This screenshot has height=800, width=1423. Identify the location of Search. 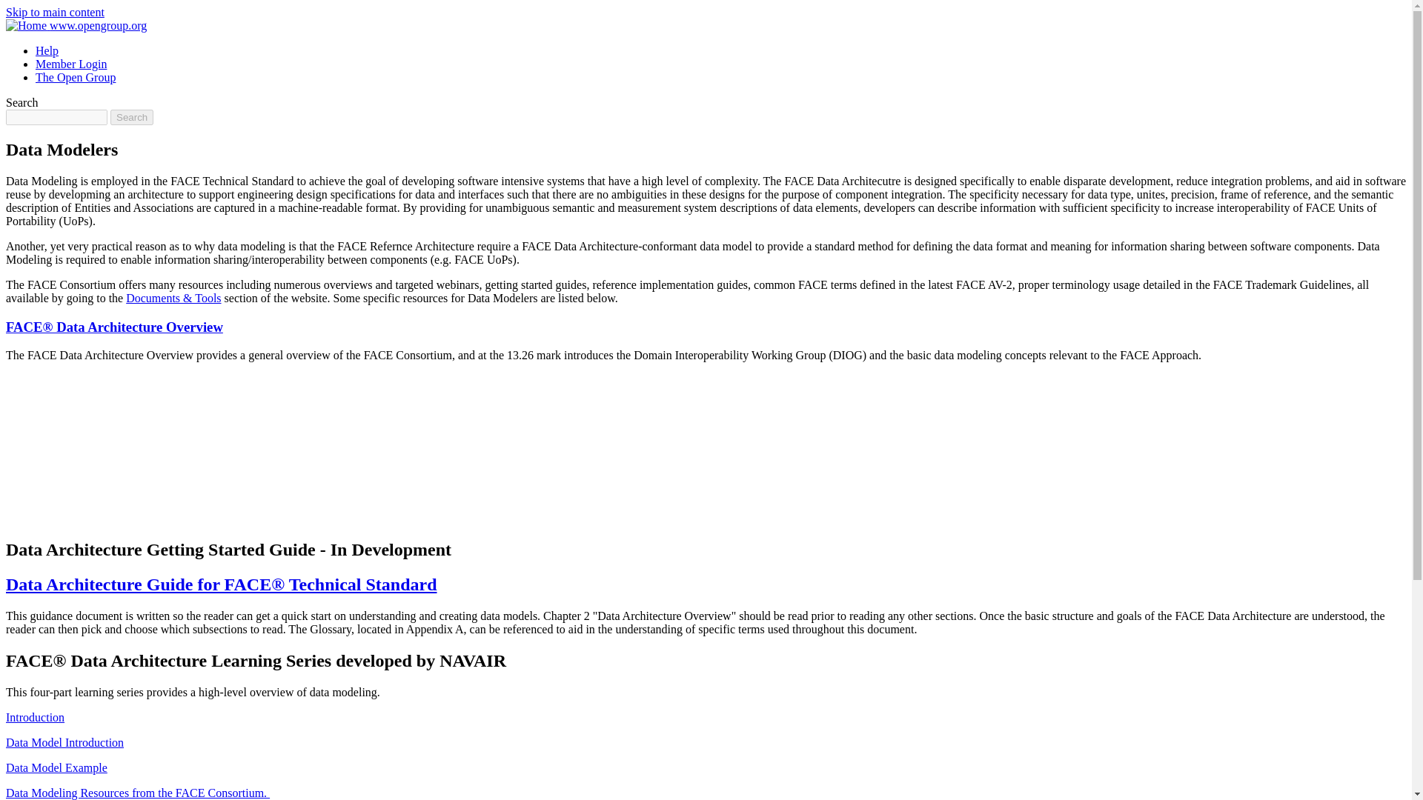
(132, 117).